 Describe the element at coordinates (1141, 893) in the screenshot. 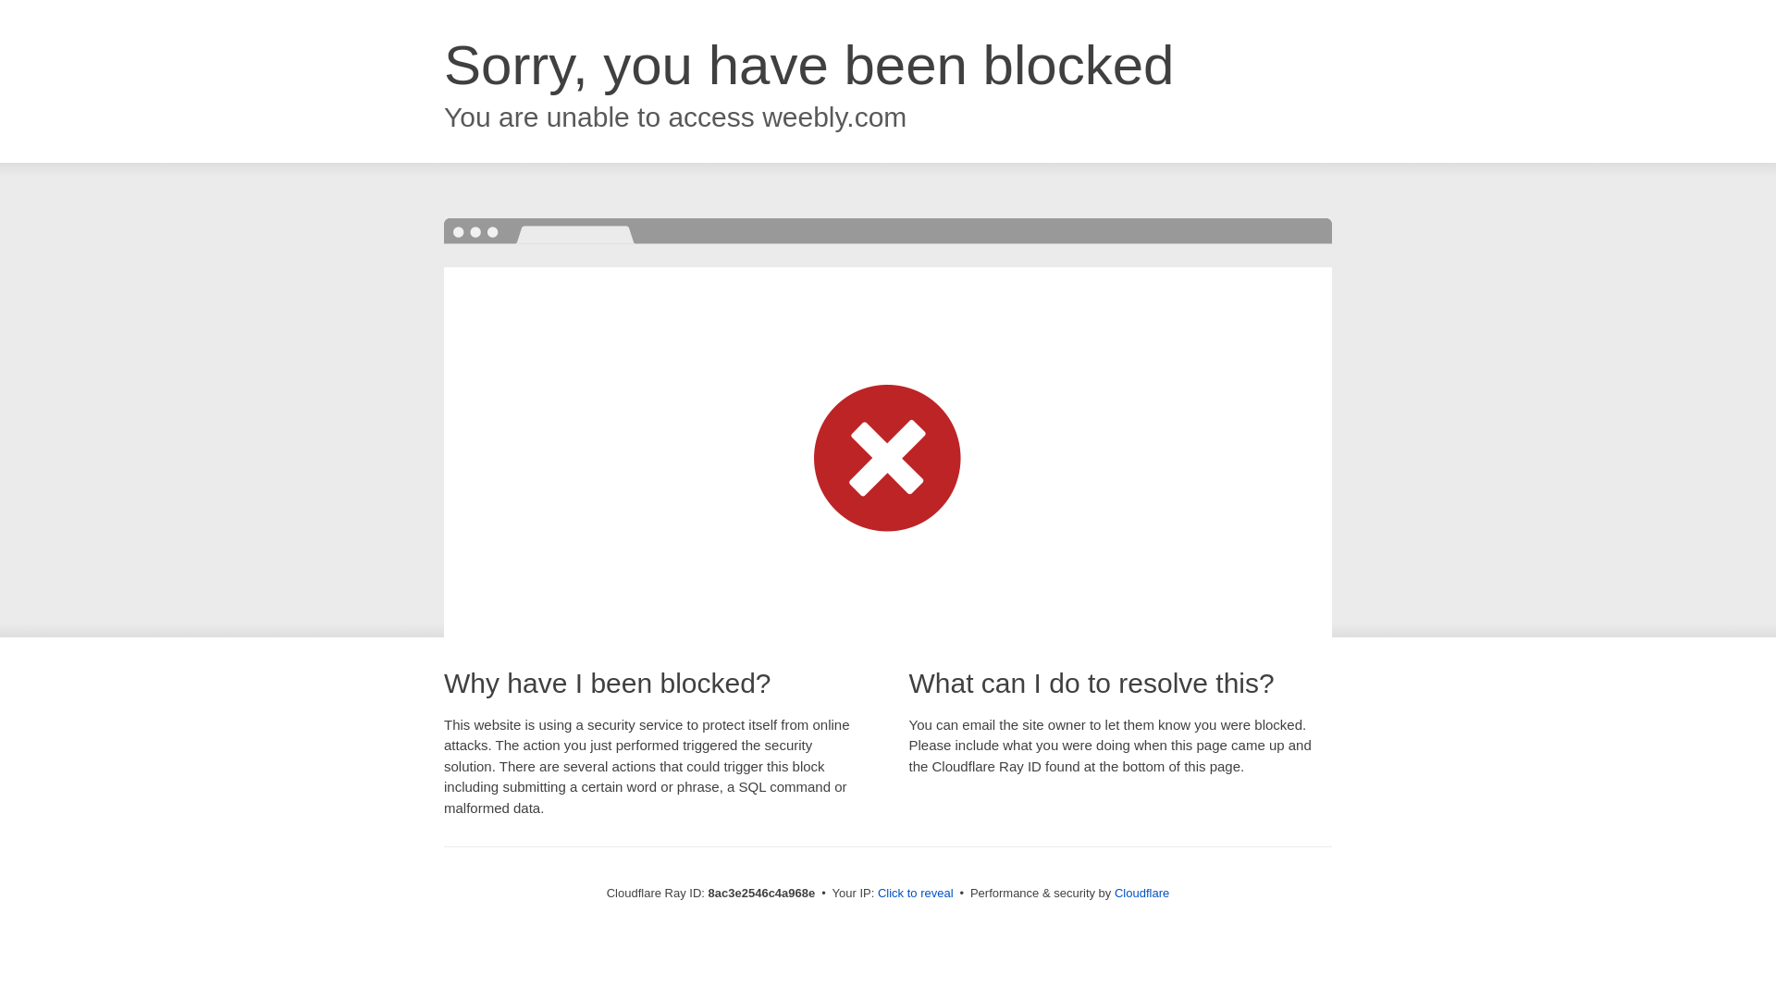

I see `Cloudflare` at that location.